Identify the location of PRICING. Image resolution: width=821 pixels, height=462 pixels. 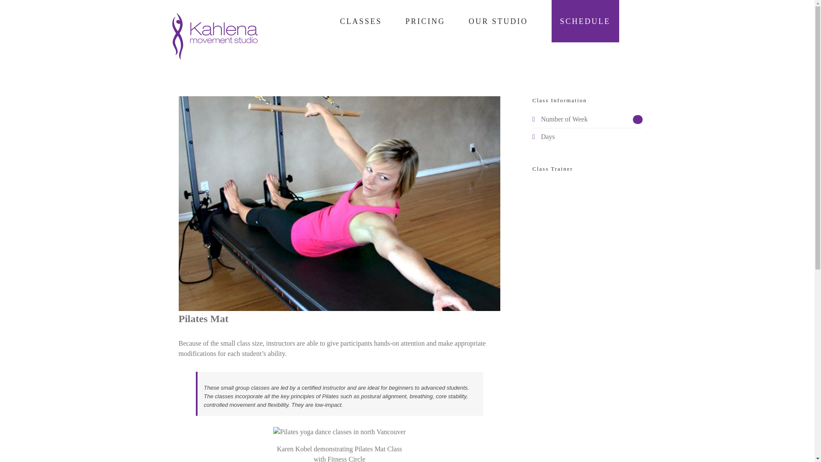
(425, 21).